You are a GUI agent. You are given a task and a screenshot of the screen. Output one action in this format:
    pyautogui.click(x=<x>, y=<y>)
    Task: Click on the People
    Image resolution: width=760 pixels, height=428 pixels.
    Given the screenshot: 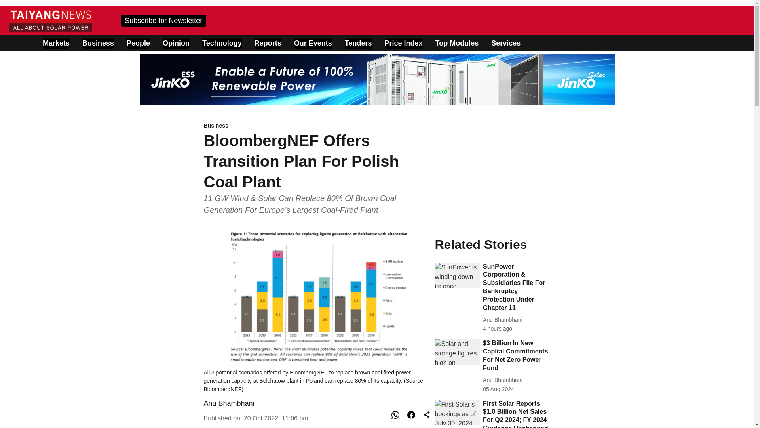 What is the action you would take?
    pyautogui.click(x=138, y=44)
    